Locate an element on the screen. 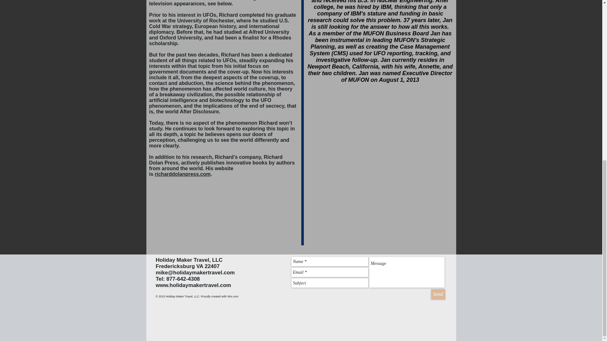 The width and height of the screenshot is (607, 341). www.holidaymakertravel.com is located at coordinates (193, 285).